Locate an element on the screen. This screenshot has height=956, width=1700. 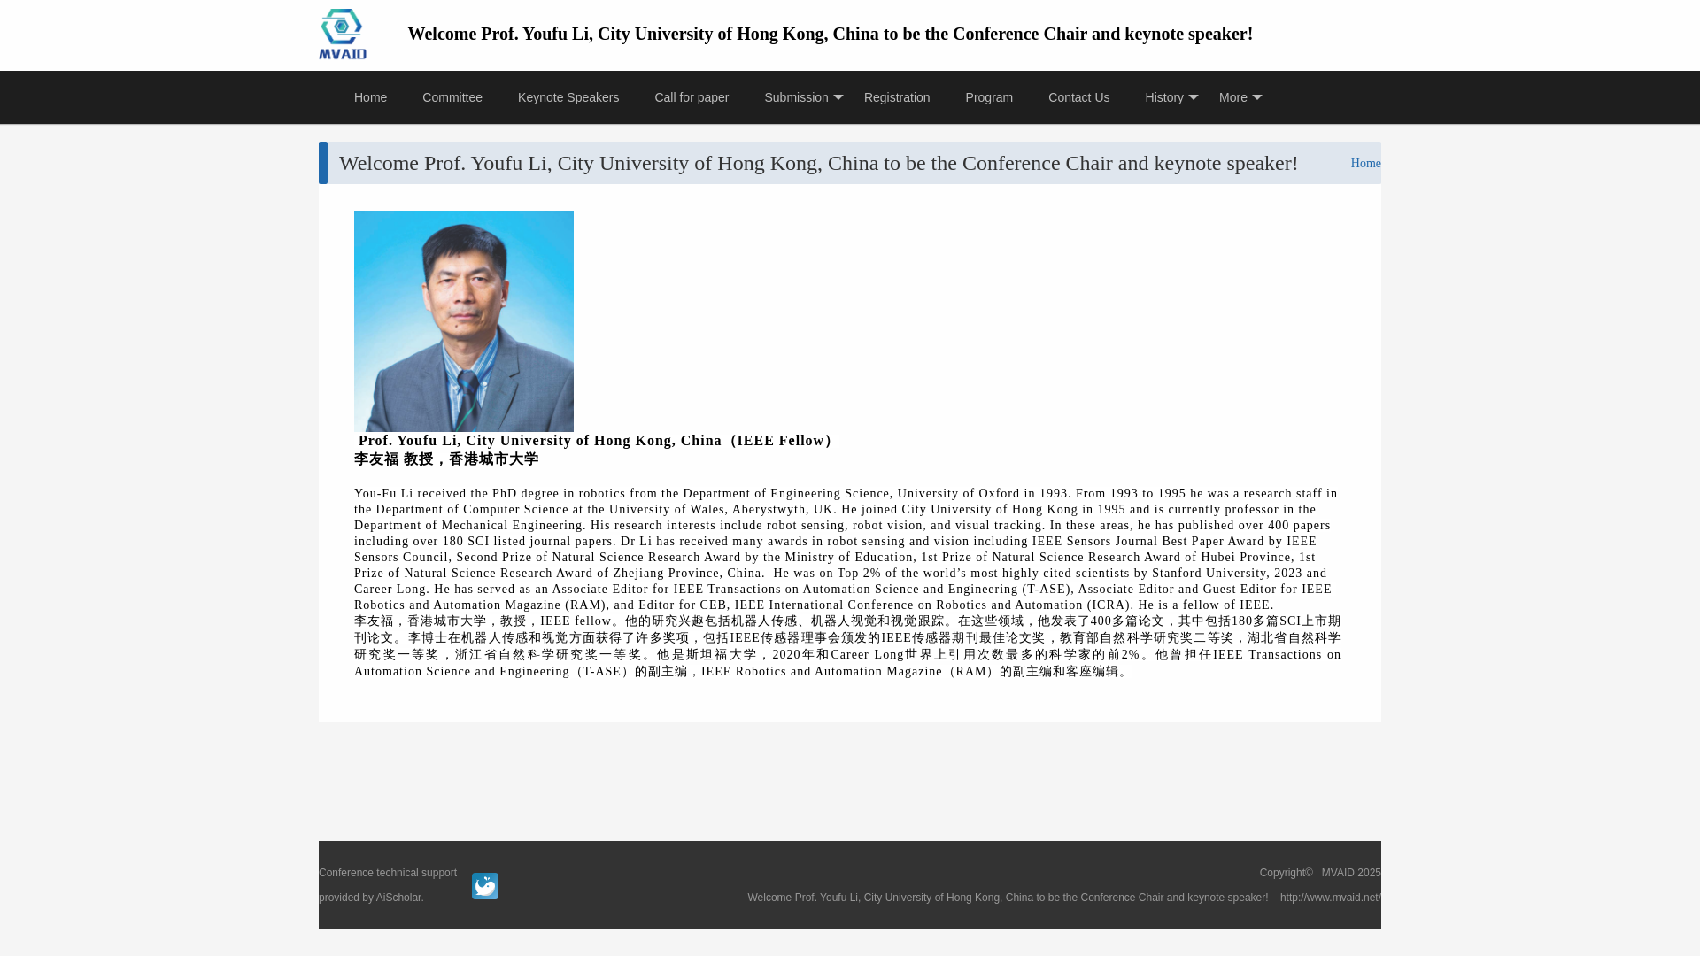
History is located at coordinates (1165, 97).